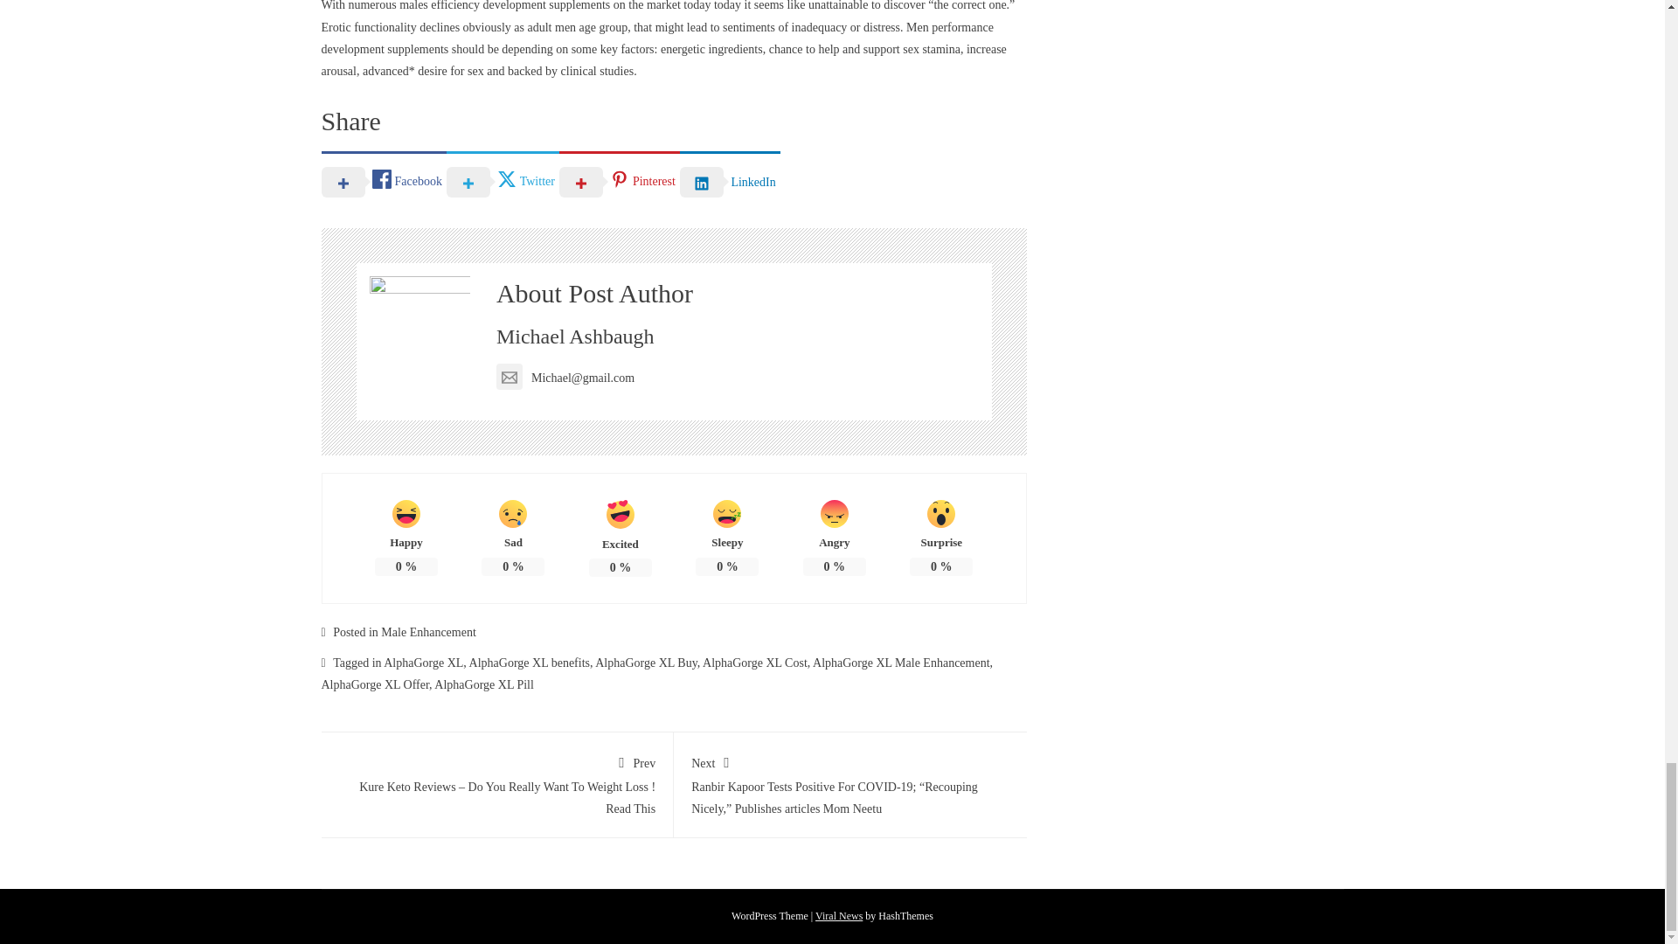  I want to click on LinkedIn, so click(729, 180).